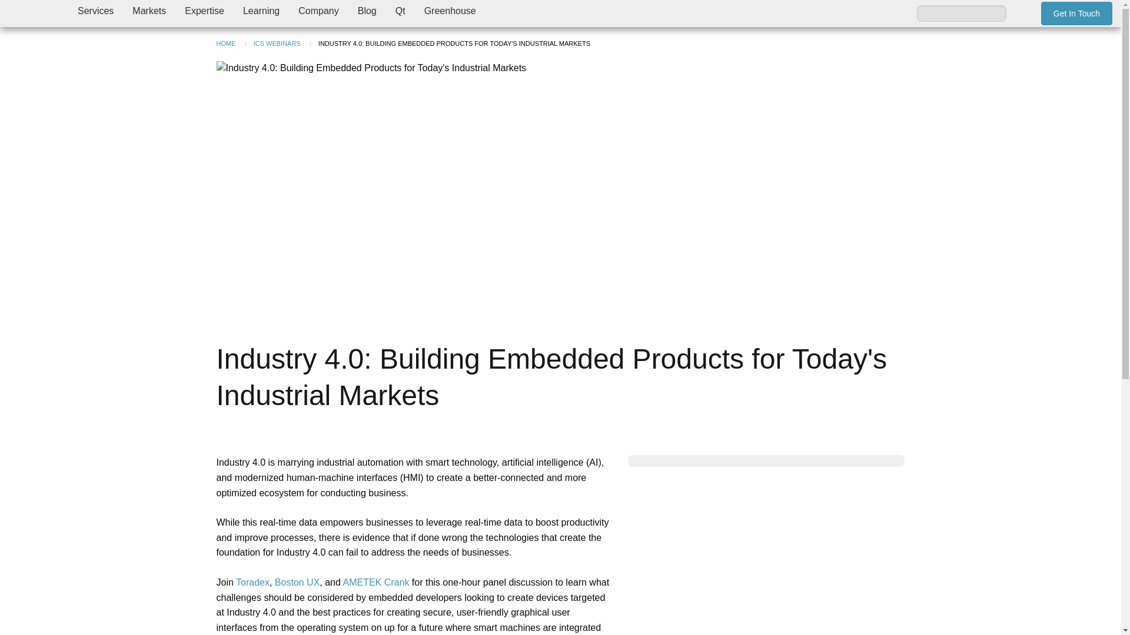 The height and width of the screenshot is (635, 1130). What do you see at coordinates (1021, 13) in the screenshot?
I see `Search` at bounding box center [1021, 13].